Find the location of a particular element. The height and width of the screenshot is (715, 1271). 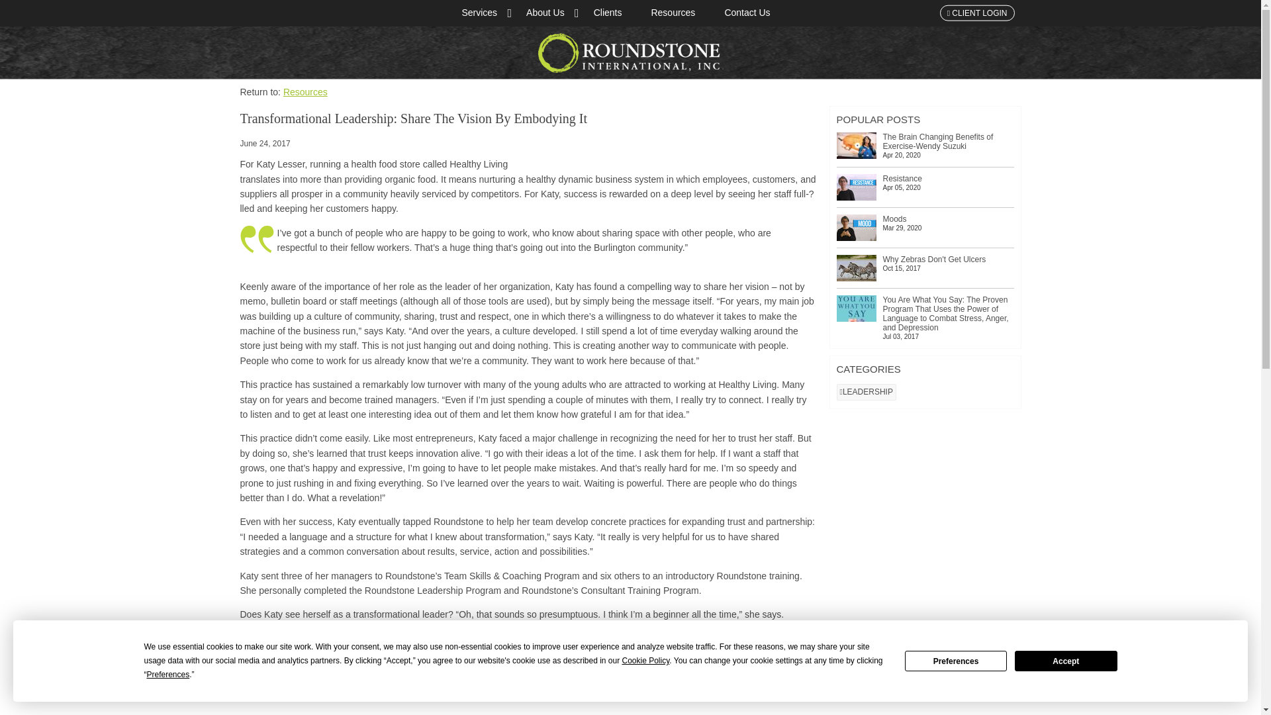

Resources is located at coordinates (306, 91).